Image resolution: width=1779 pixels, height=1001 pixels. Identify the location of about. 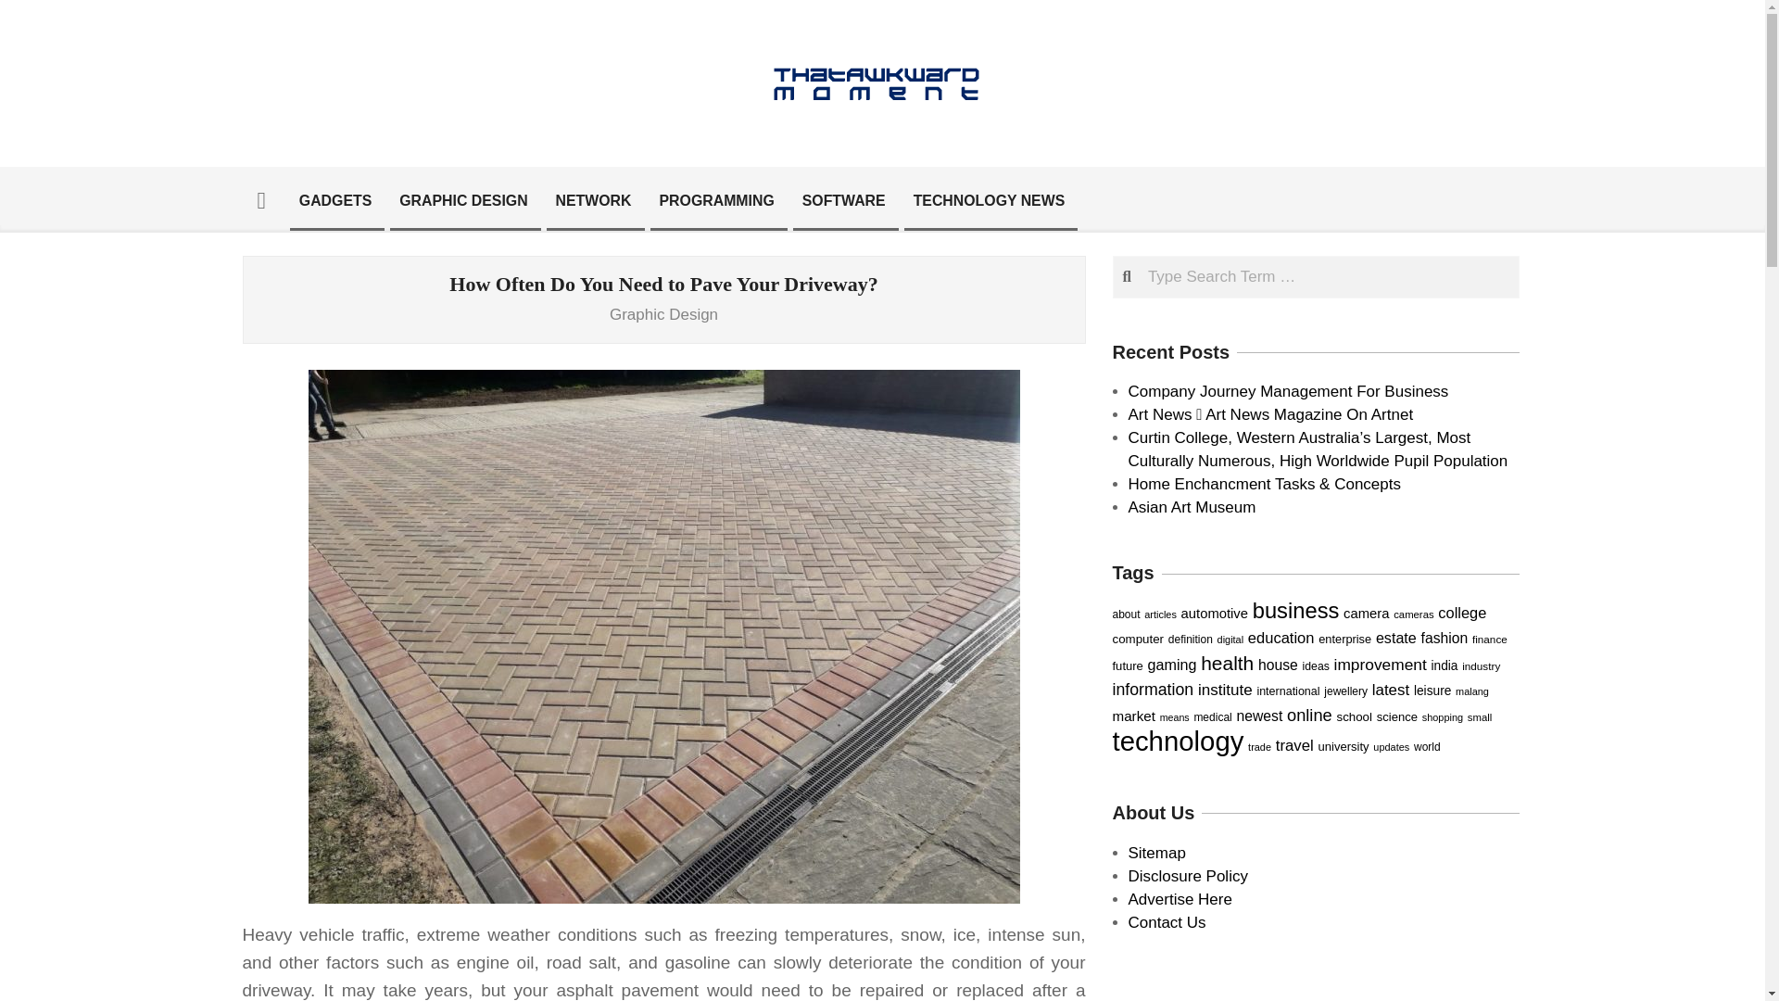
(1126, 614).